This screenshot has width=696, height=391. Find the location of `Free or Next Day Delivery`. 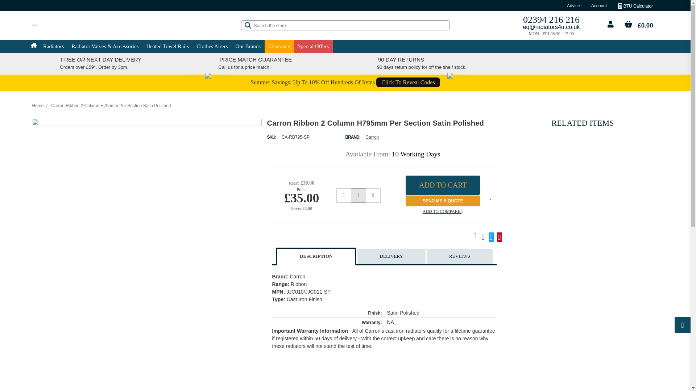

Free or Next Day Delivery is located at coordinates (43, 63).